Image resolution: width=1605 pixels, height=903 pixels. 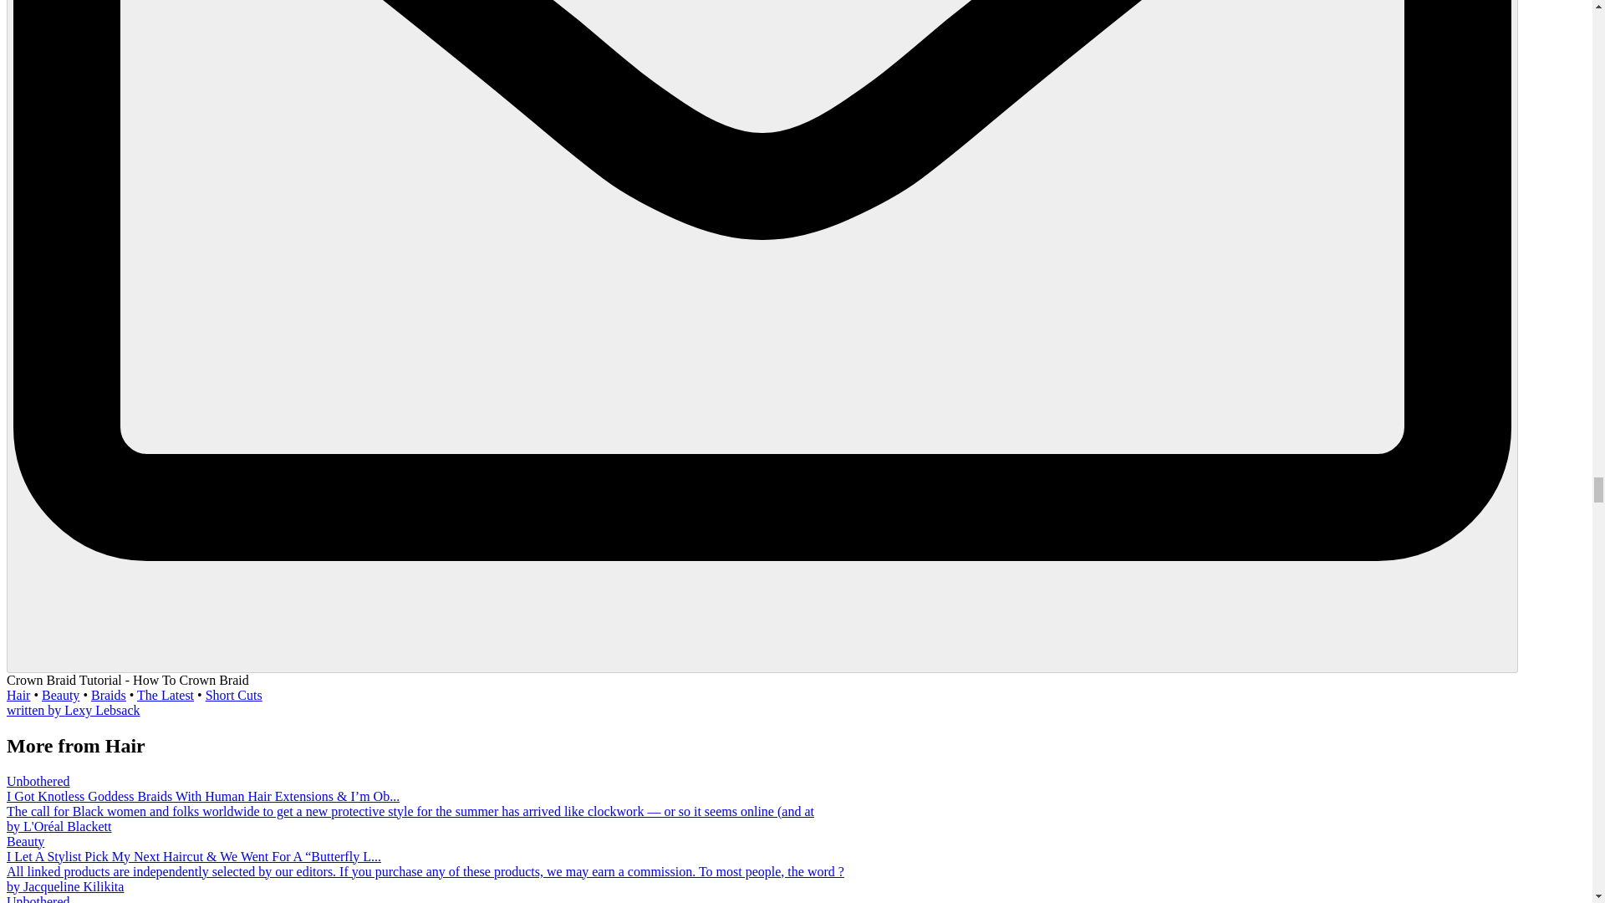 What do you see at coordinates (18, 695) in the screenshot?
I see `Hair` at bounding box center [18, 695].